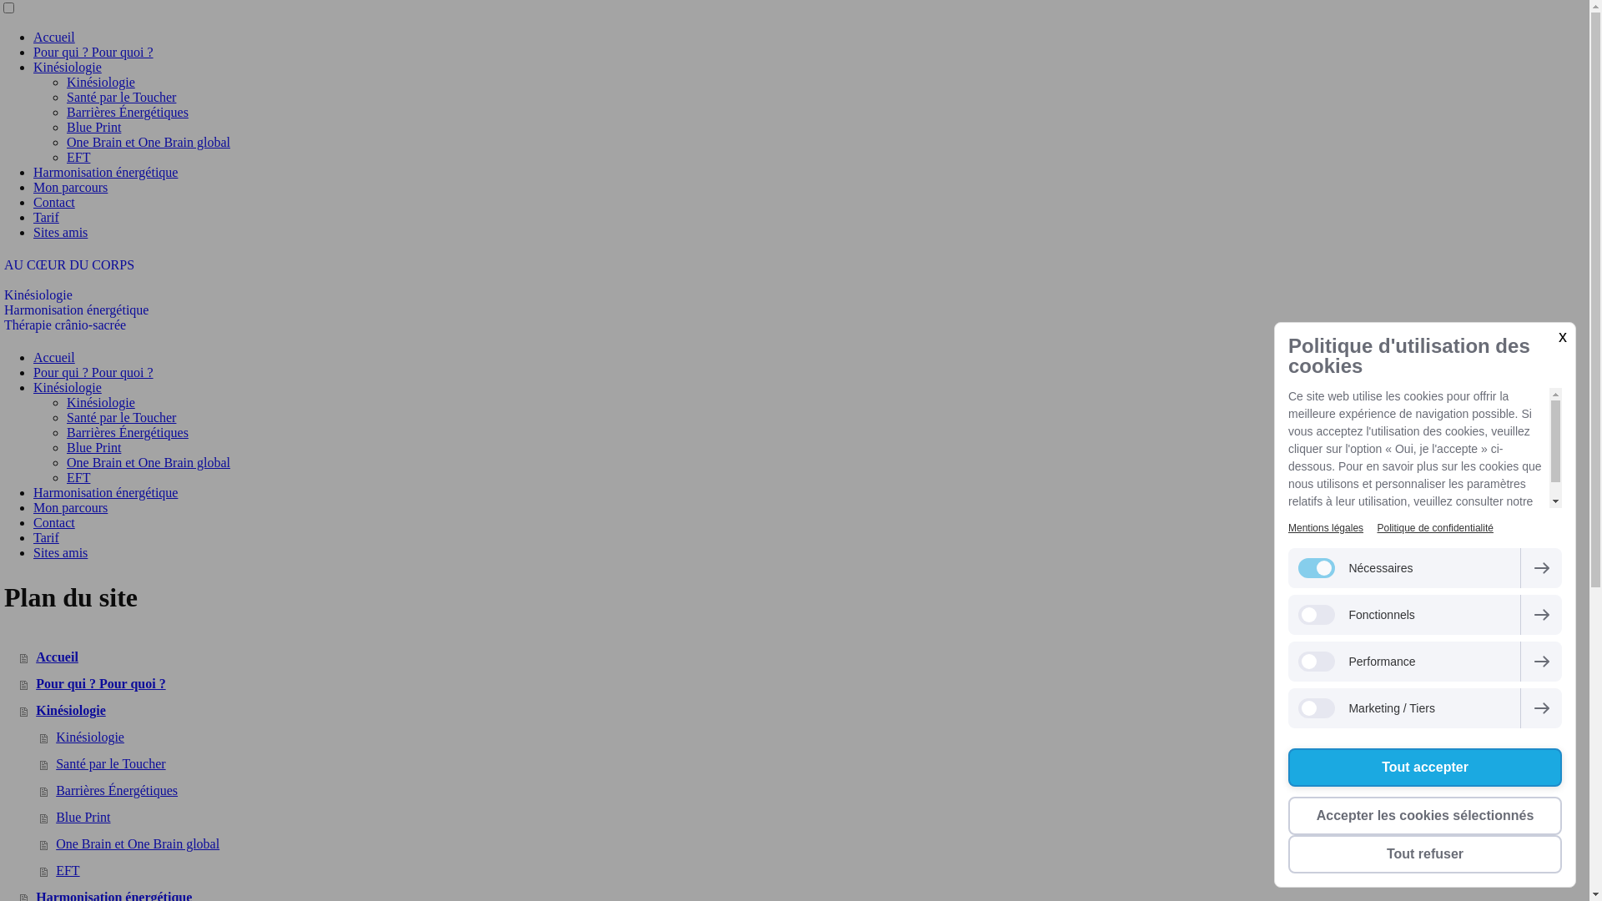 Image resolution: width=1602 pixels, height=901 pixels. What do you see at coordinates (78, 157) in the screenshot?
I see `EFT` at bounding box center [78, 157].